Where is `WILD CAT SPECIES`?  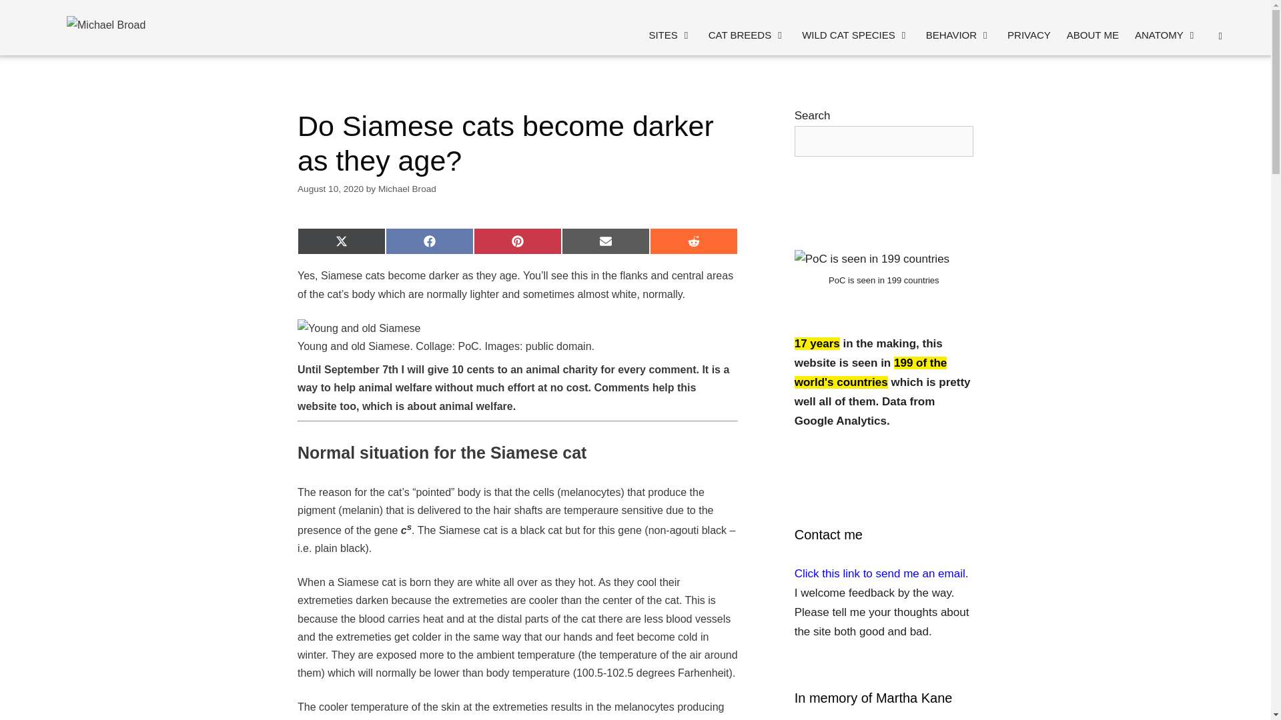 WILD CAT SPECIES is located at coordinates (855, 35).